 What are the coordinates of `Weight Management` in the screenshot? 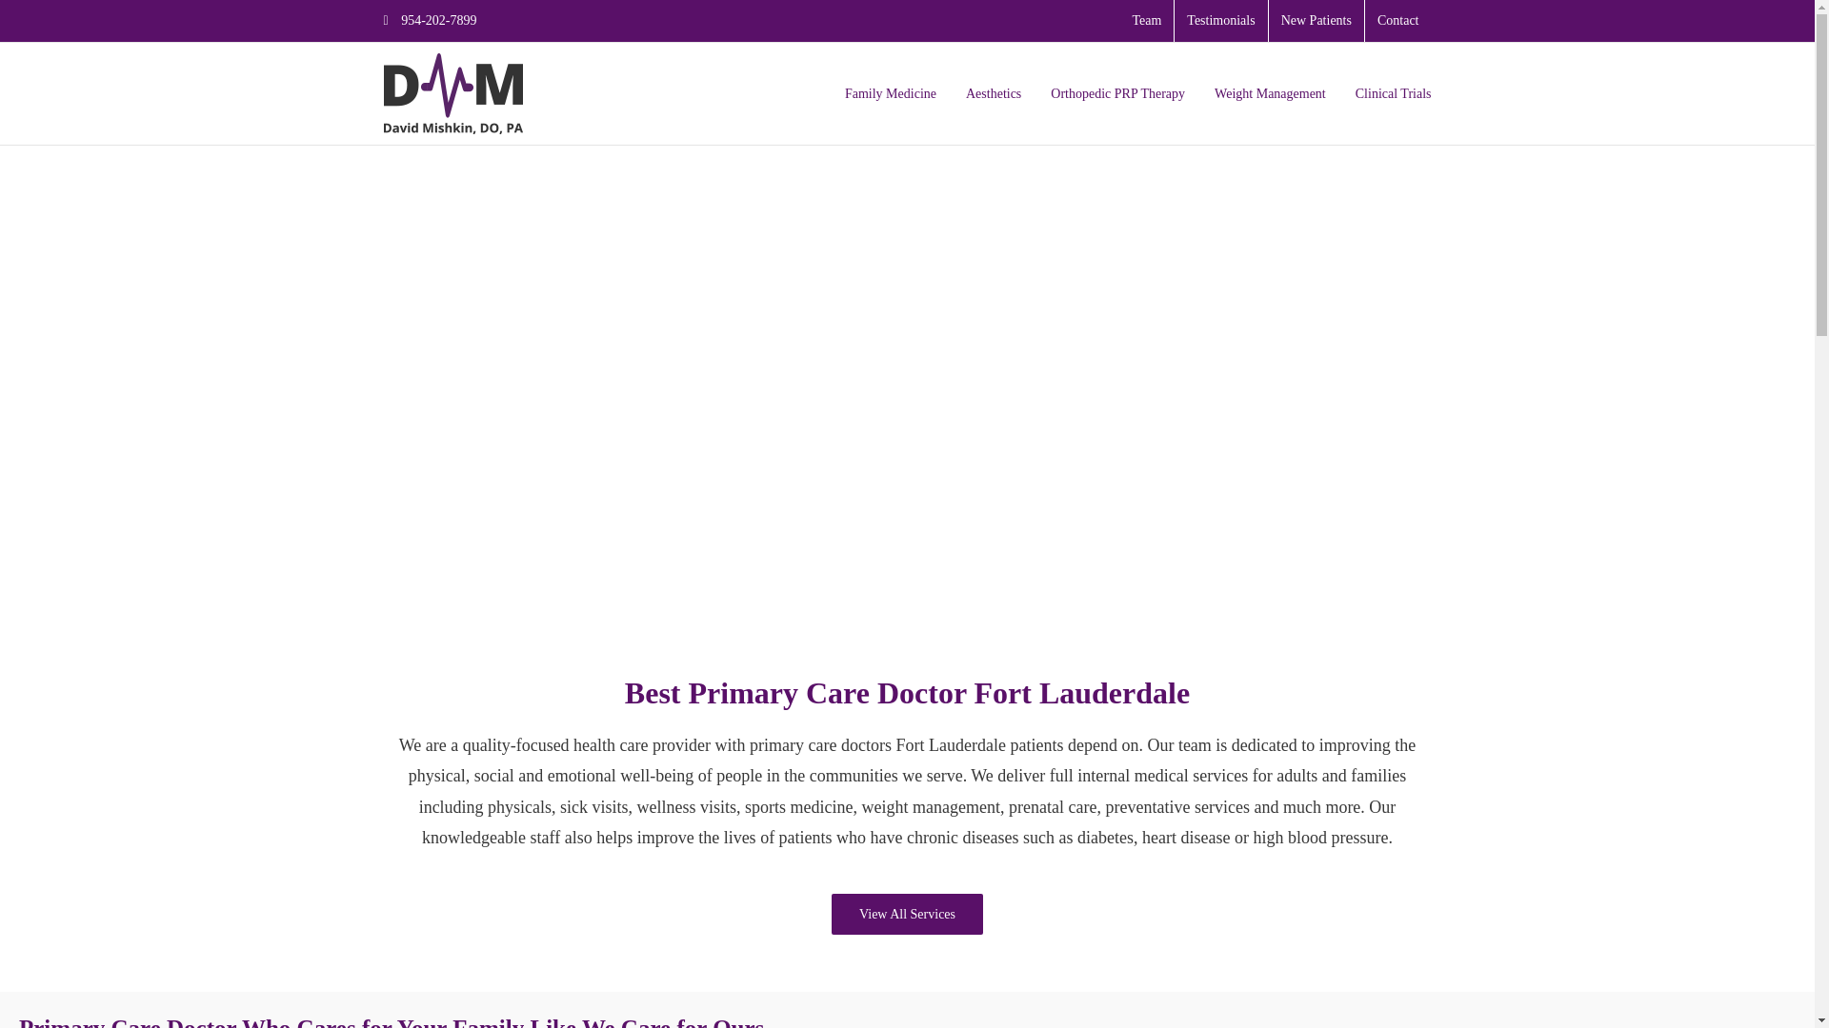 It's located at (1270, 93).